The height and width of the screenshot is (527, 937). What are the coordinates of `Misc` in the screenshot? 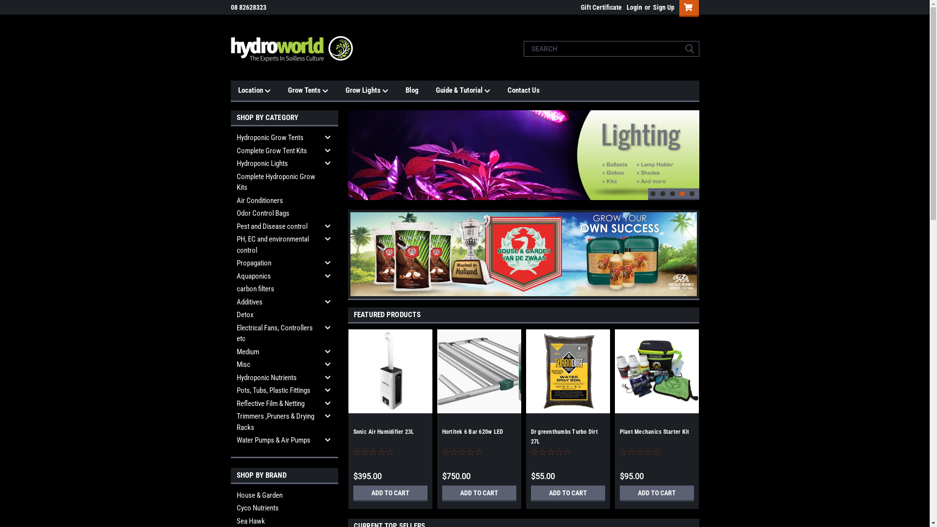 It's located at (276, 365).